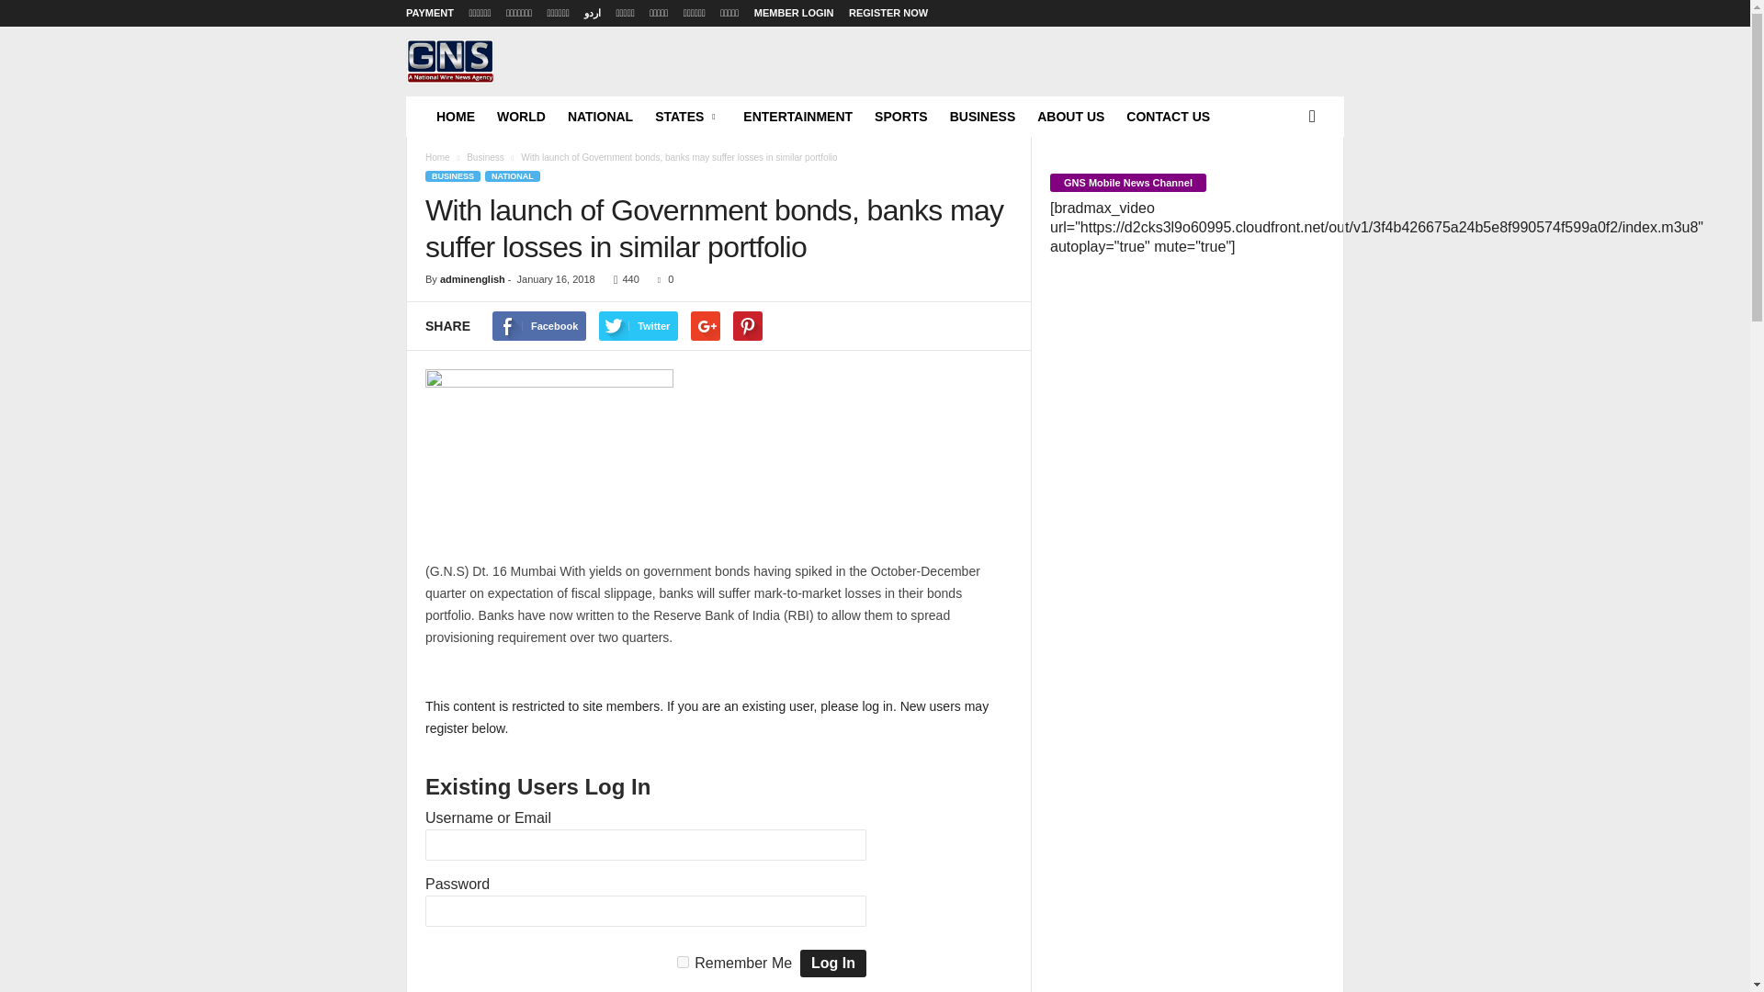 The image size is (1764, 992). What do you see at coordinates (794, 13) in the screenshot?
I see `MEMBER LOGIN` at bounding box center [794, 13].